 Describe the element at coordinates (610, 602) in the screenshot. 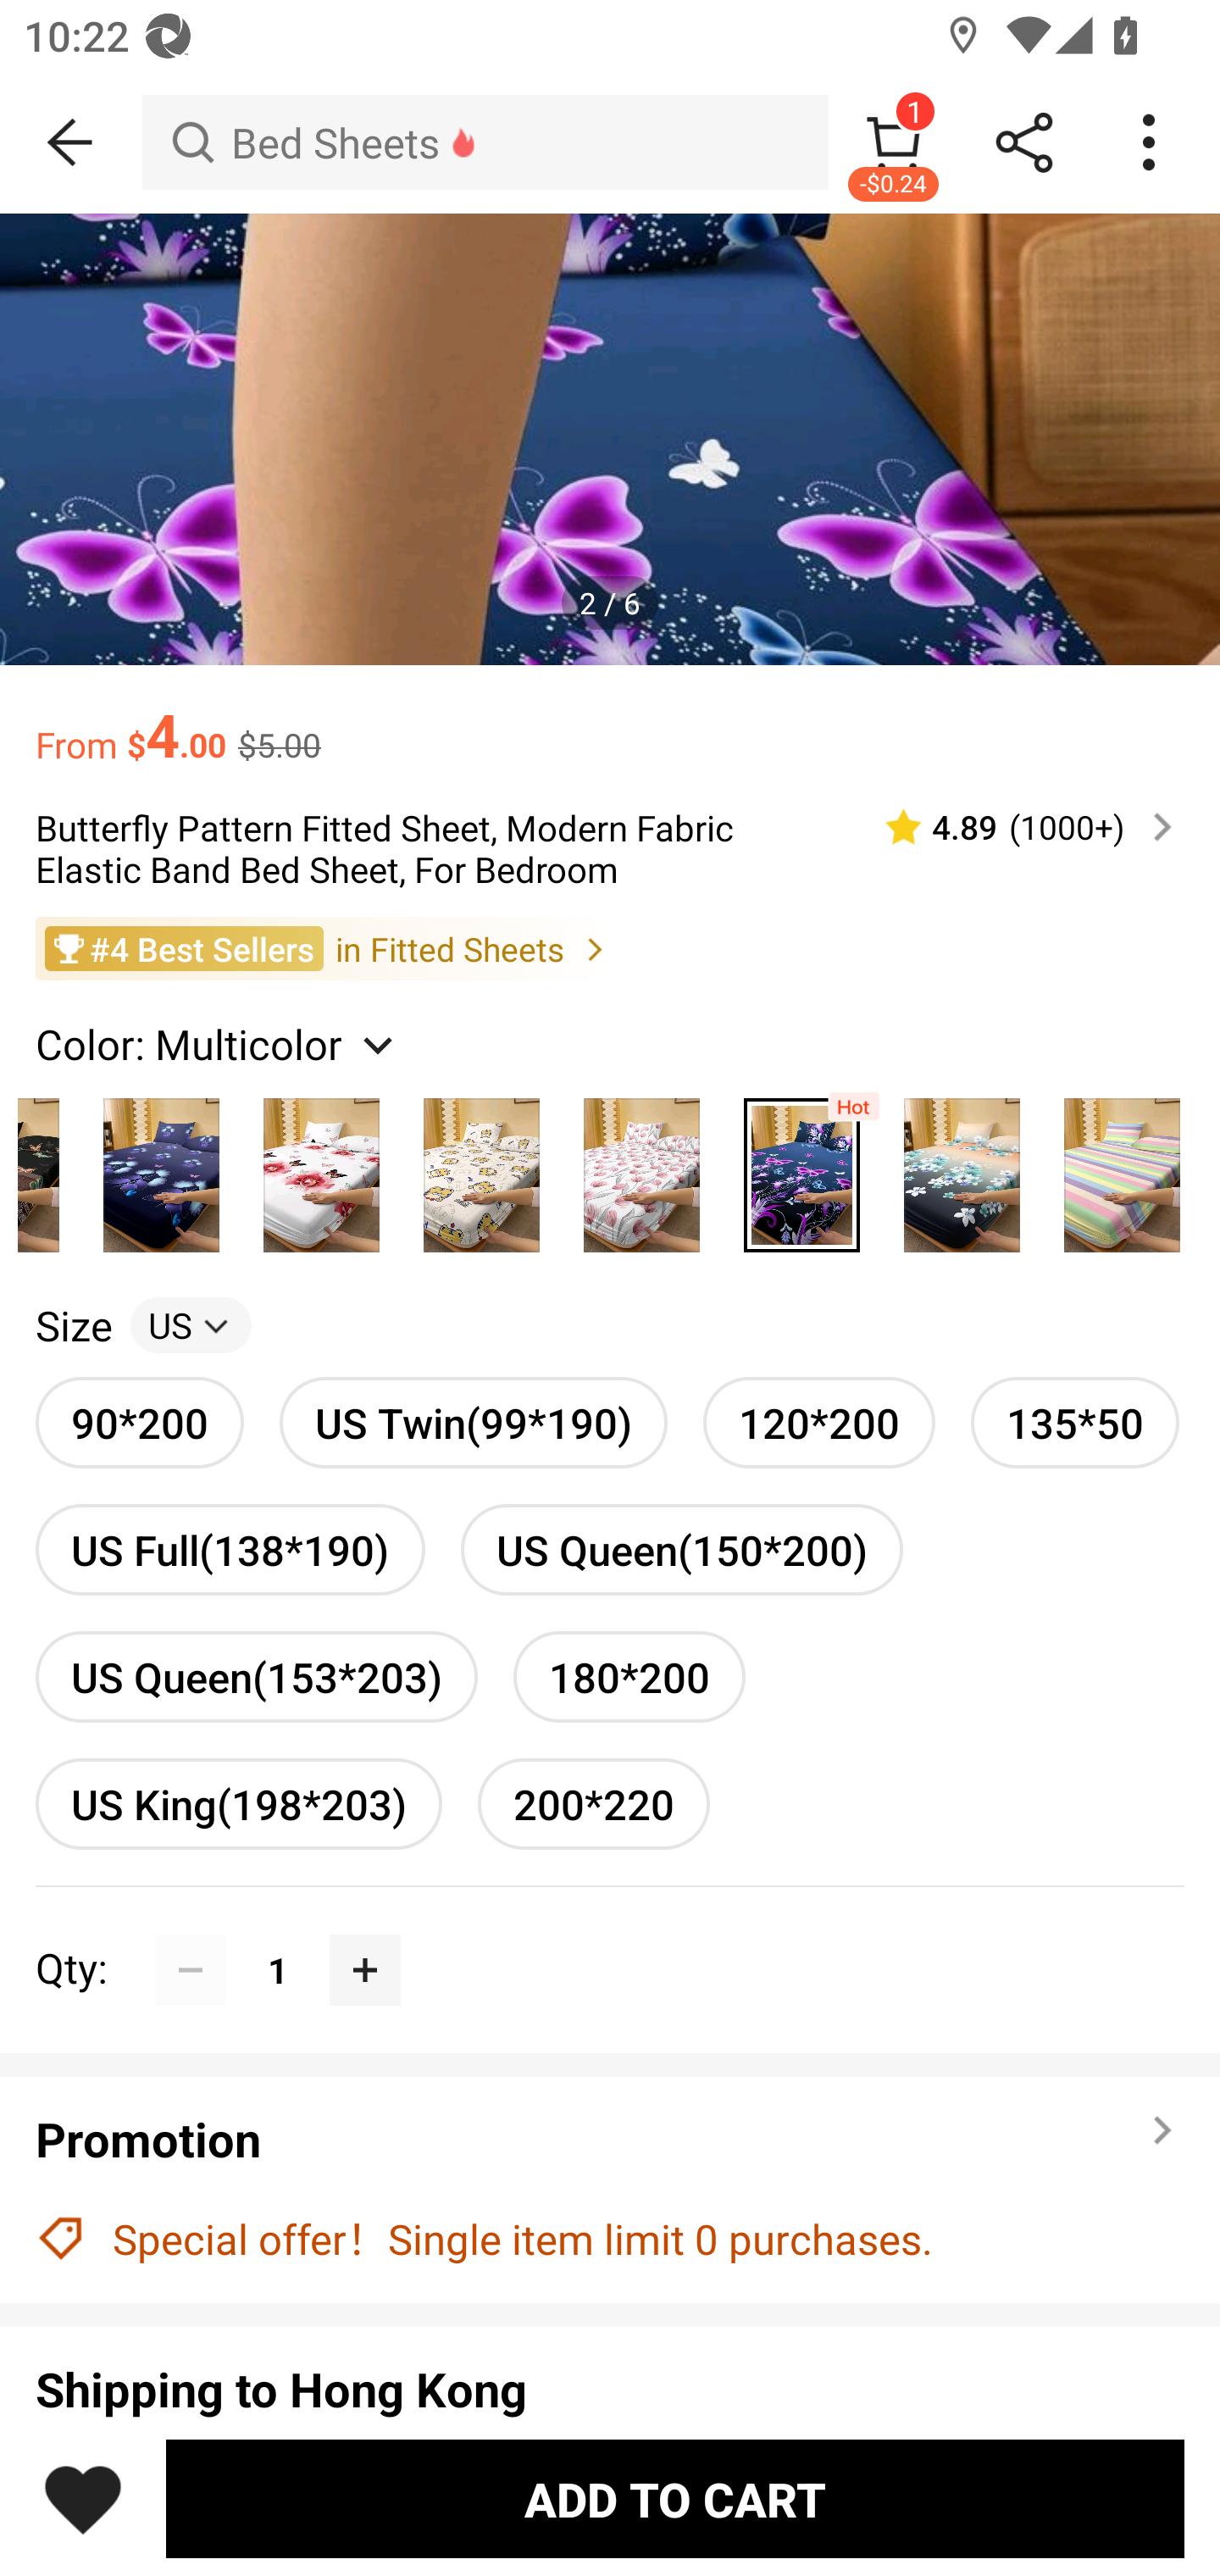

I see `2 / 6` at that location.